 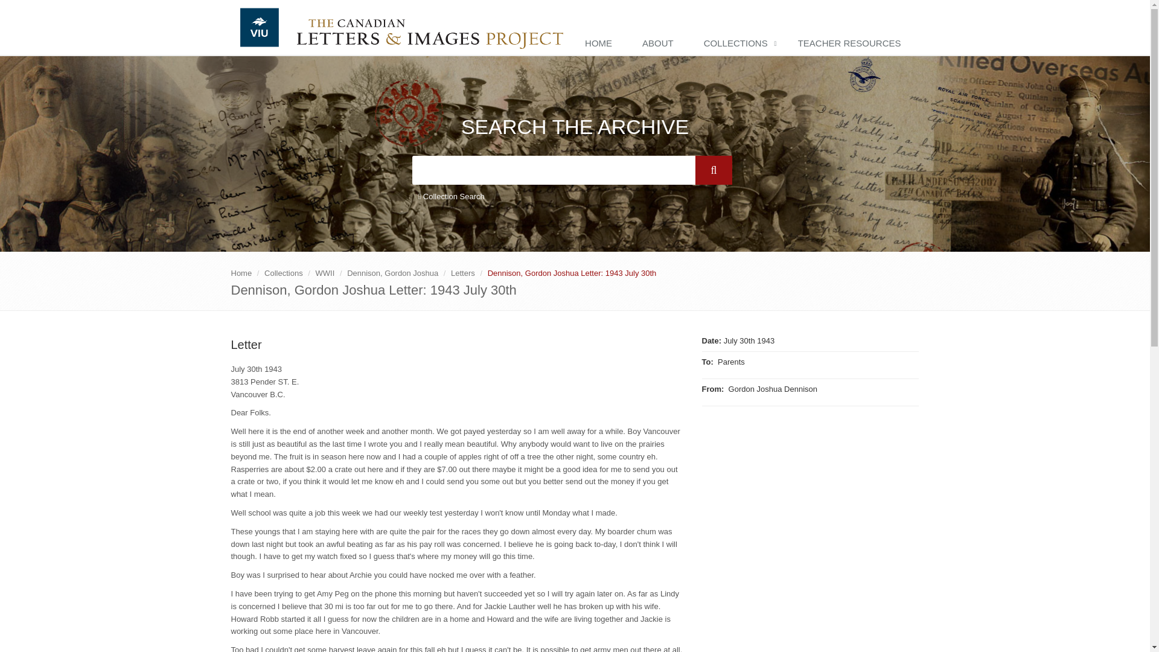 What do you see at coordinates (462, 273) in the screenshot?
I see `Letters` at bounding box center [462, 273].